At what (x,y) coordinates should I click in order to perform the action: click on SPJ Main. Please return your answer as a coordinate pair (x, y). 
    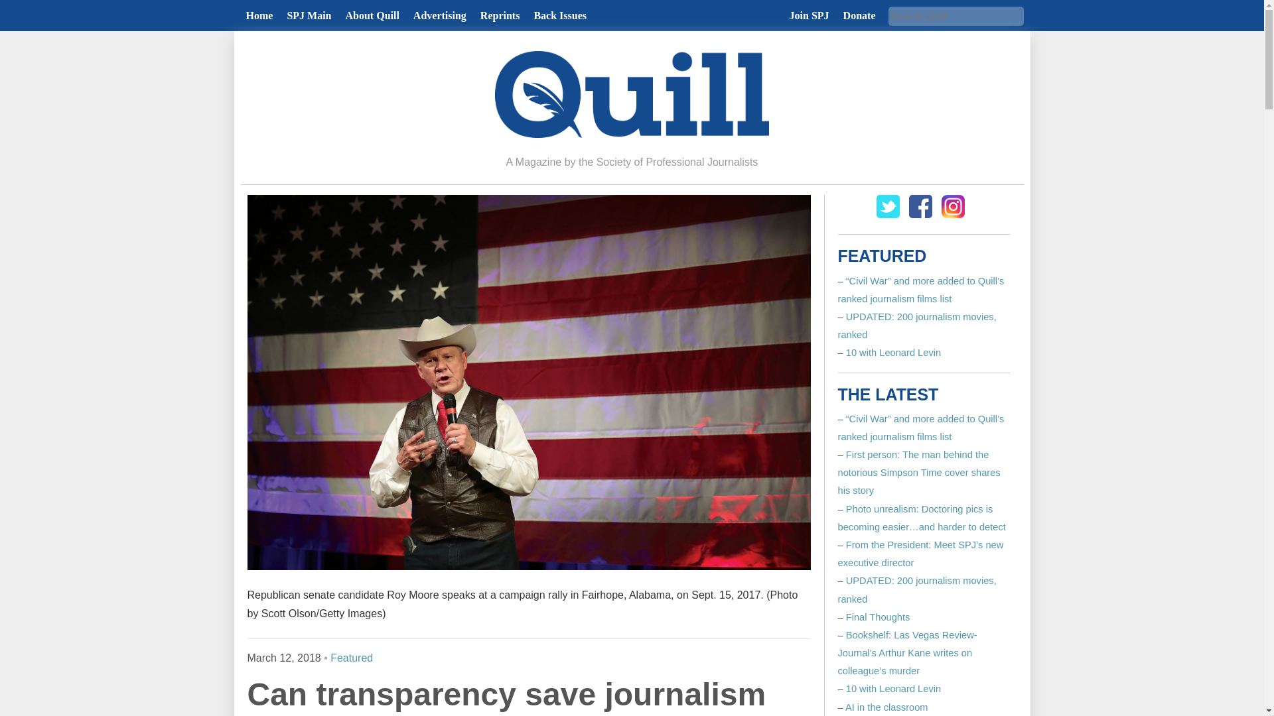
    Looking at the image, I should click on (309, 16).